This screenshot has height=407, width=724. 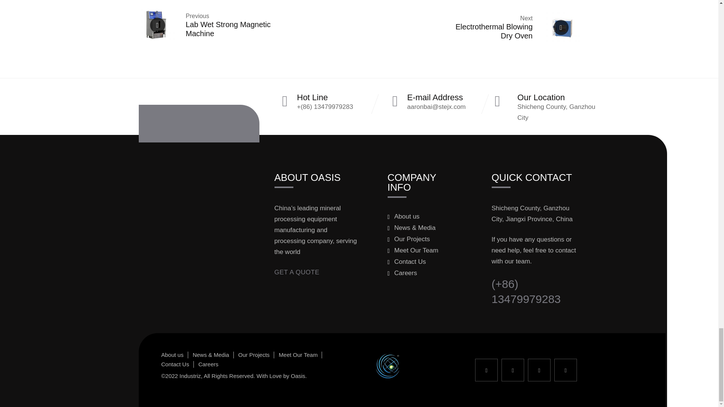 I want to click on GET A QUOTE, so click(x=297, y=272).